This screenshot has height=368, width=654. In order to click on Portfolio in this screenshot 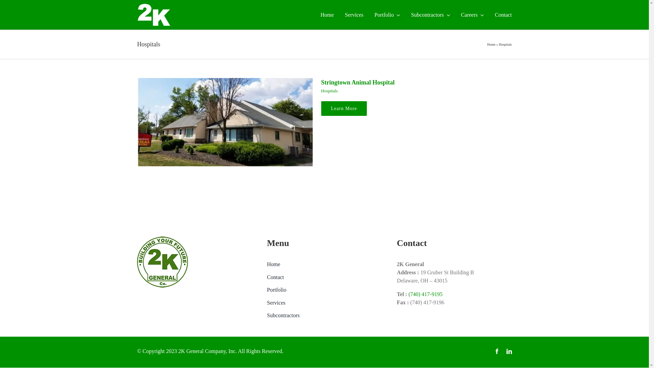, I will do `click(387, 15)`.